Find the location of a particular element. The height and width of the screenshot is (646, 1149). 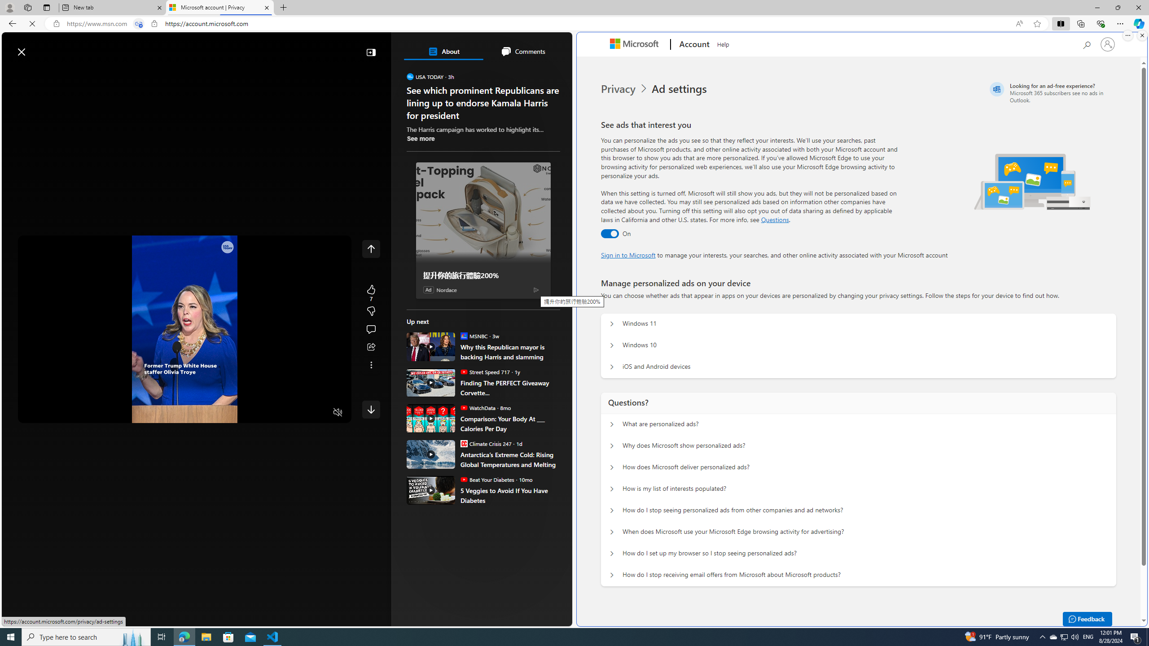

More options. is located at coordinates (1127, 35).